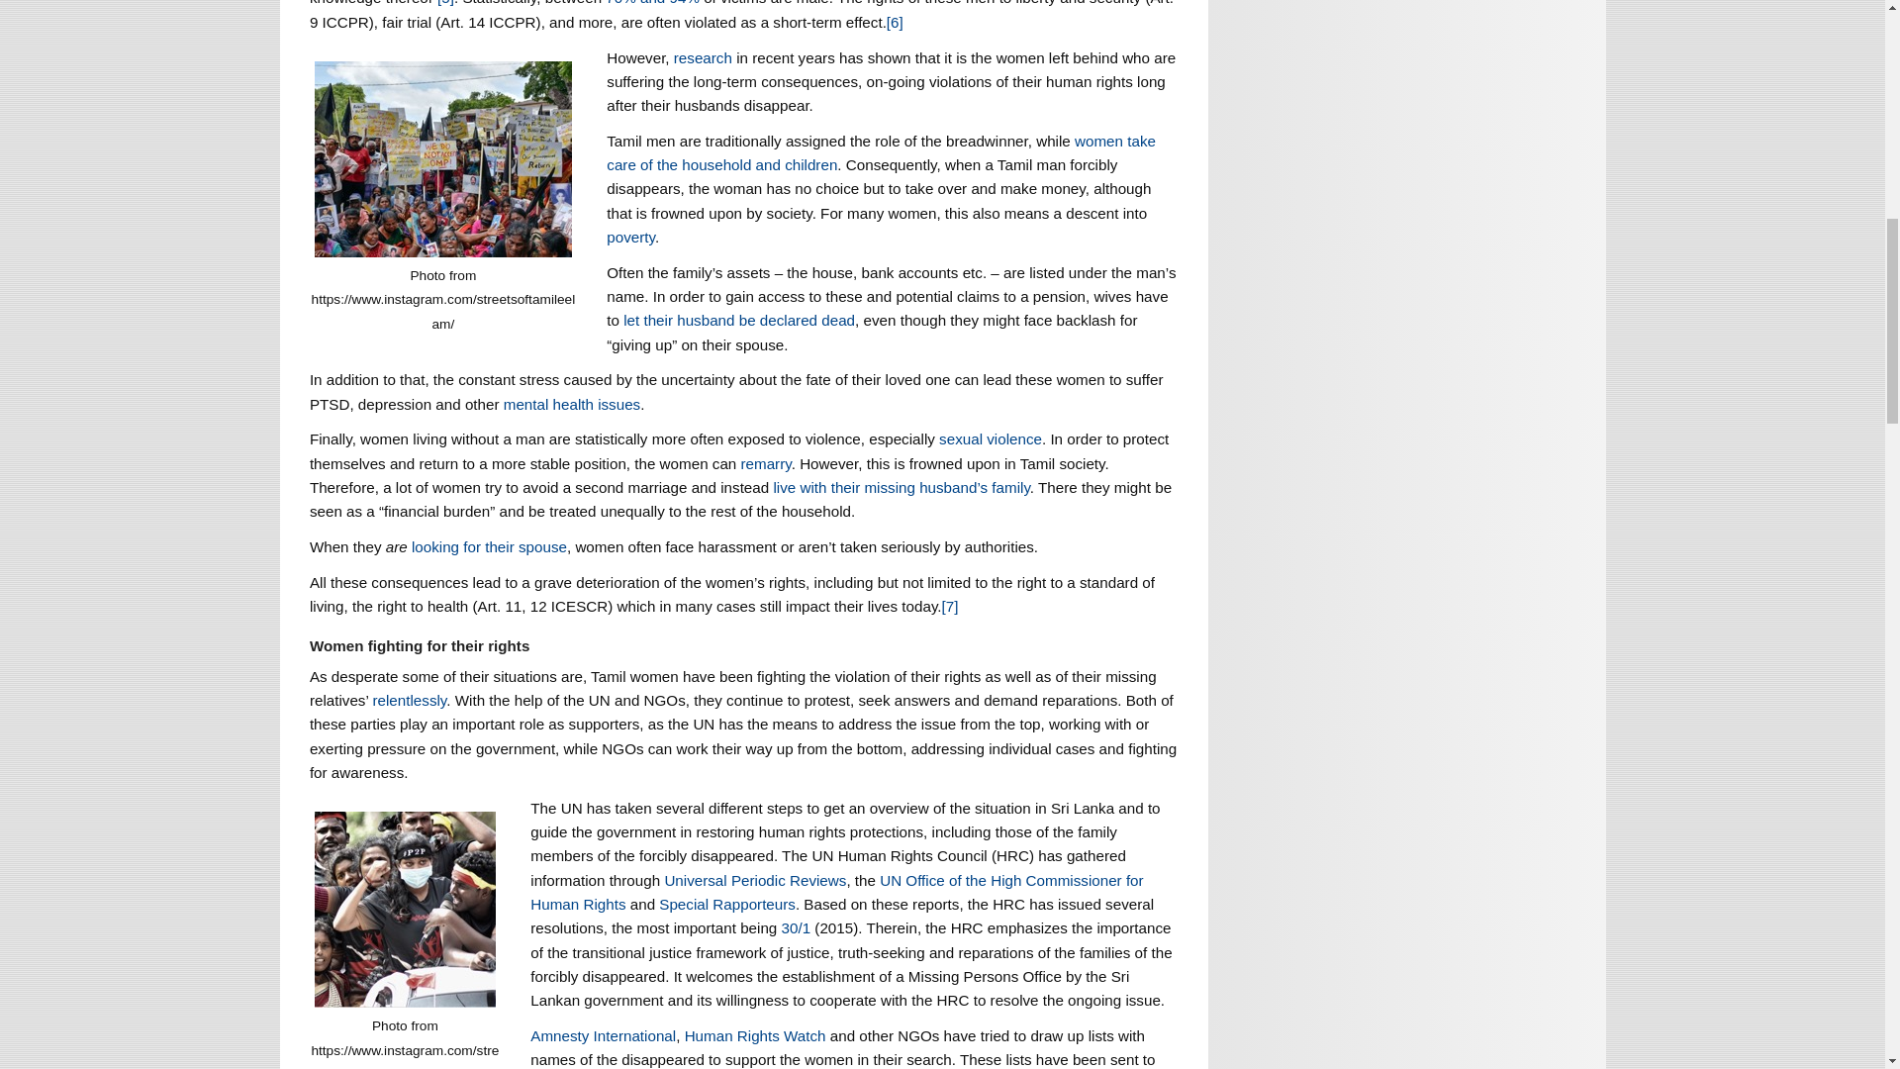 The image size is (1900, 1069). Describe the element at coordinates (572, 404) in the screenshot. I see `mental health issues` at that location.